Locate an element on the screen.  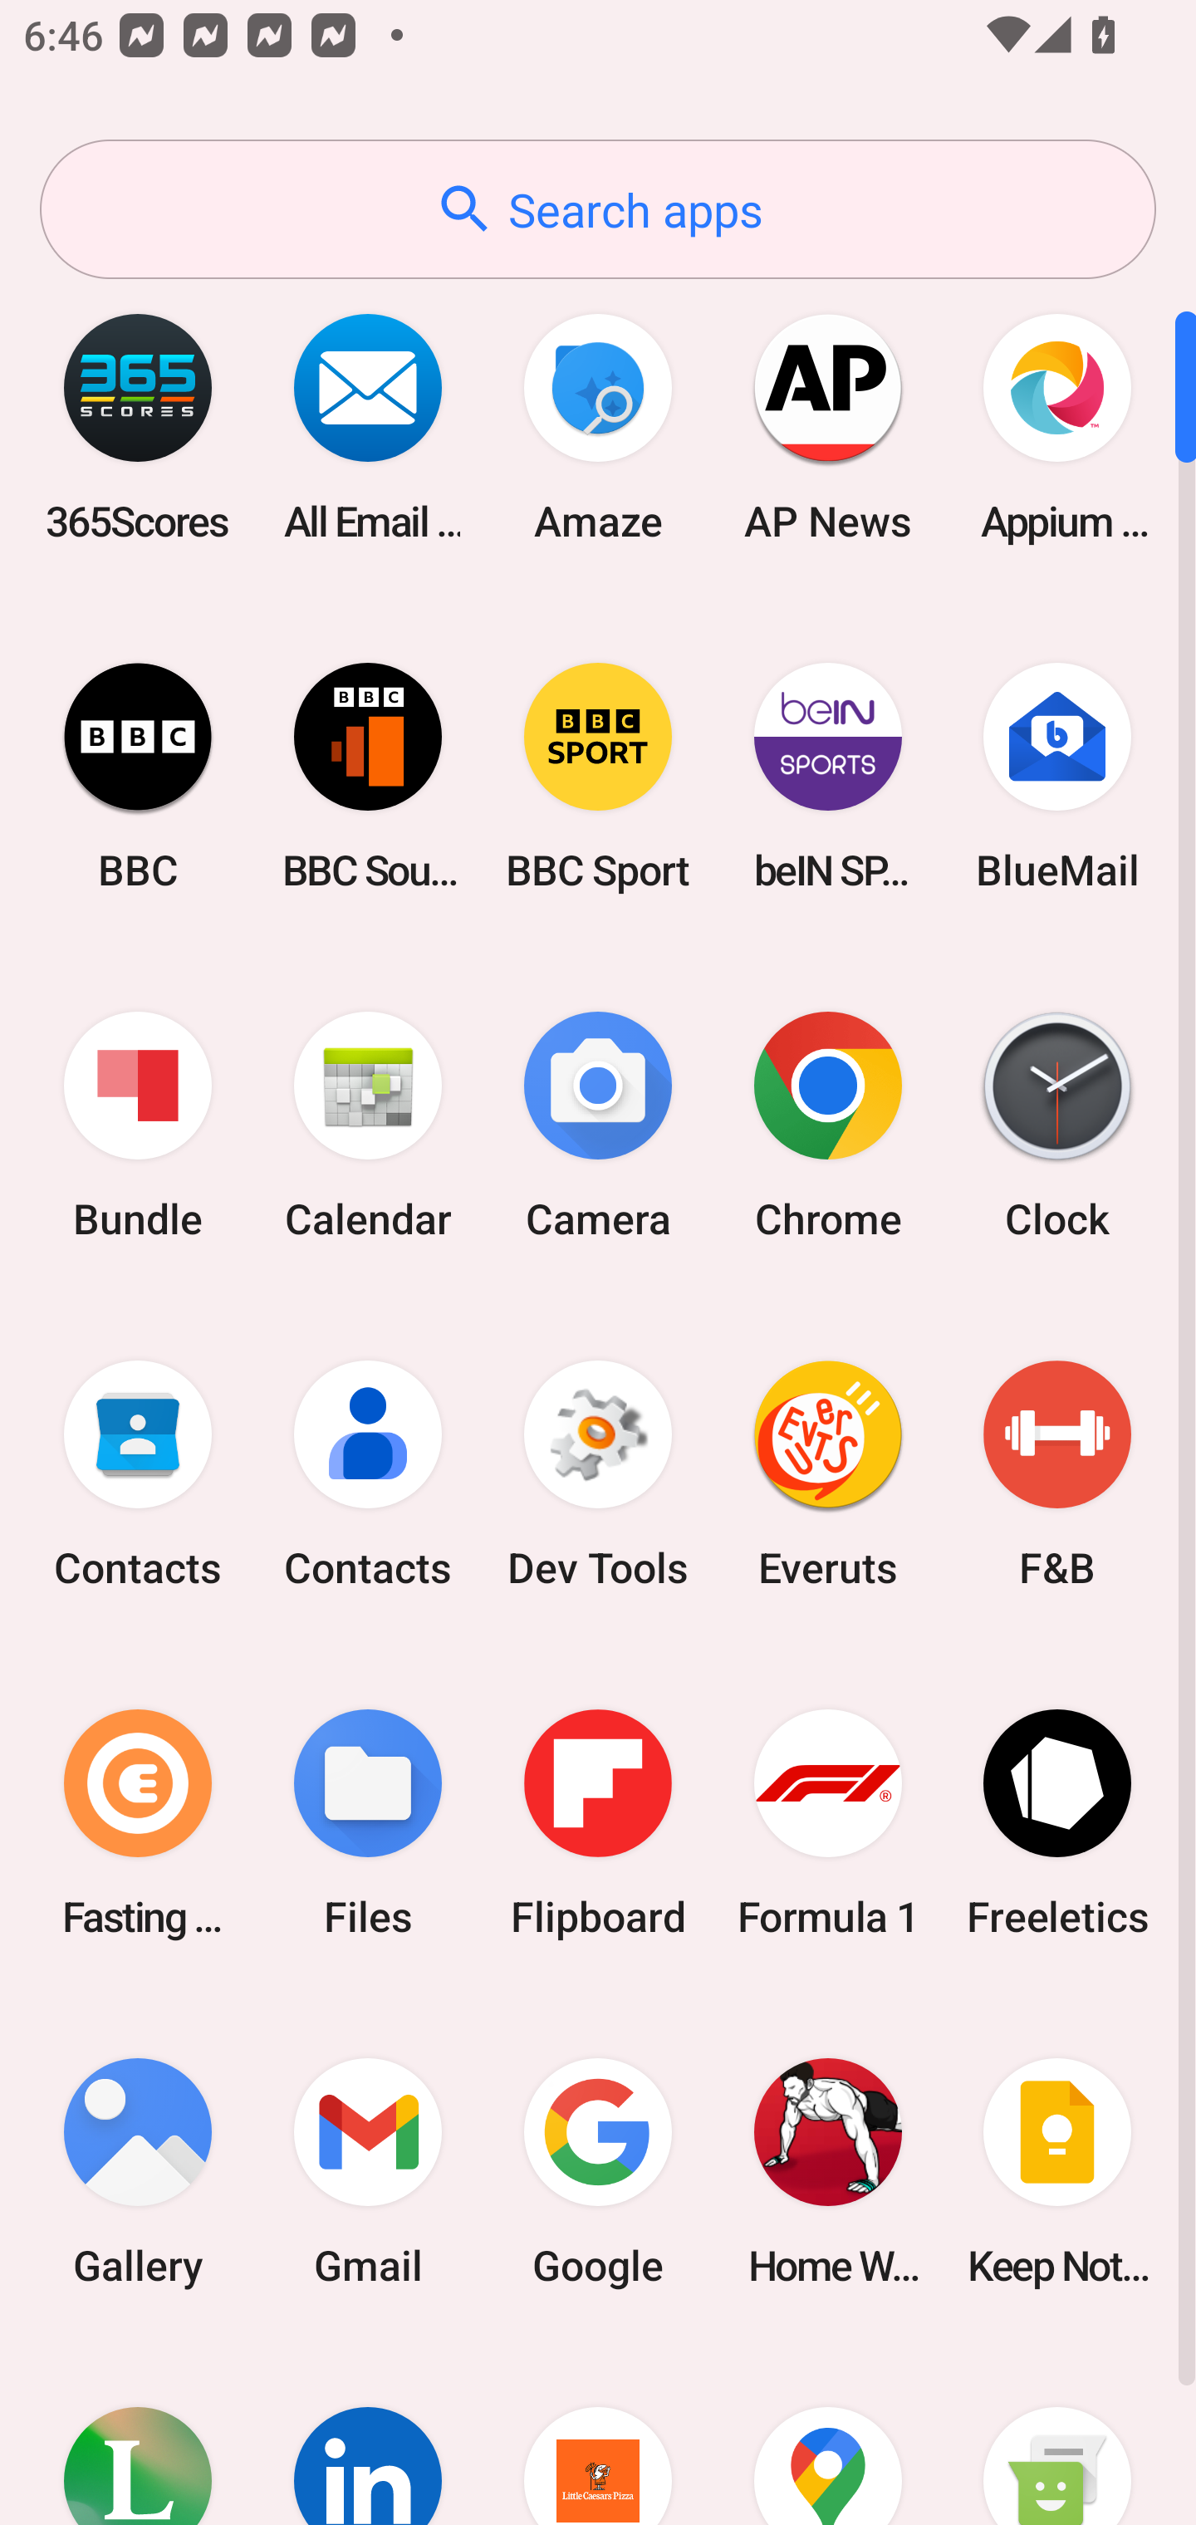
BlueMail is located at coordinates (1057, 776).